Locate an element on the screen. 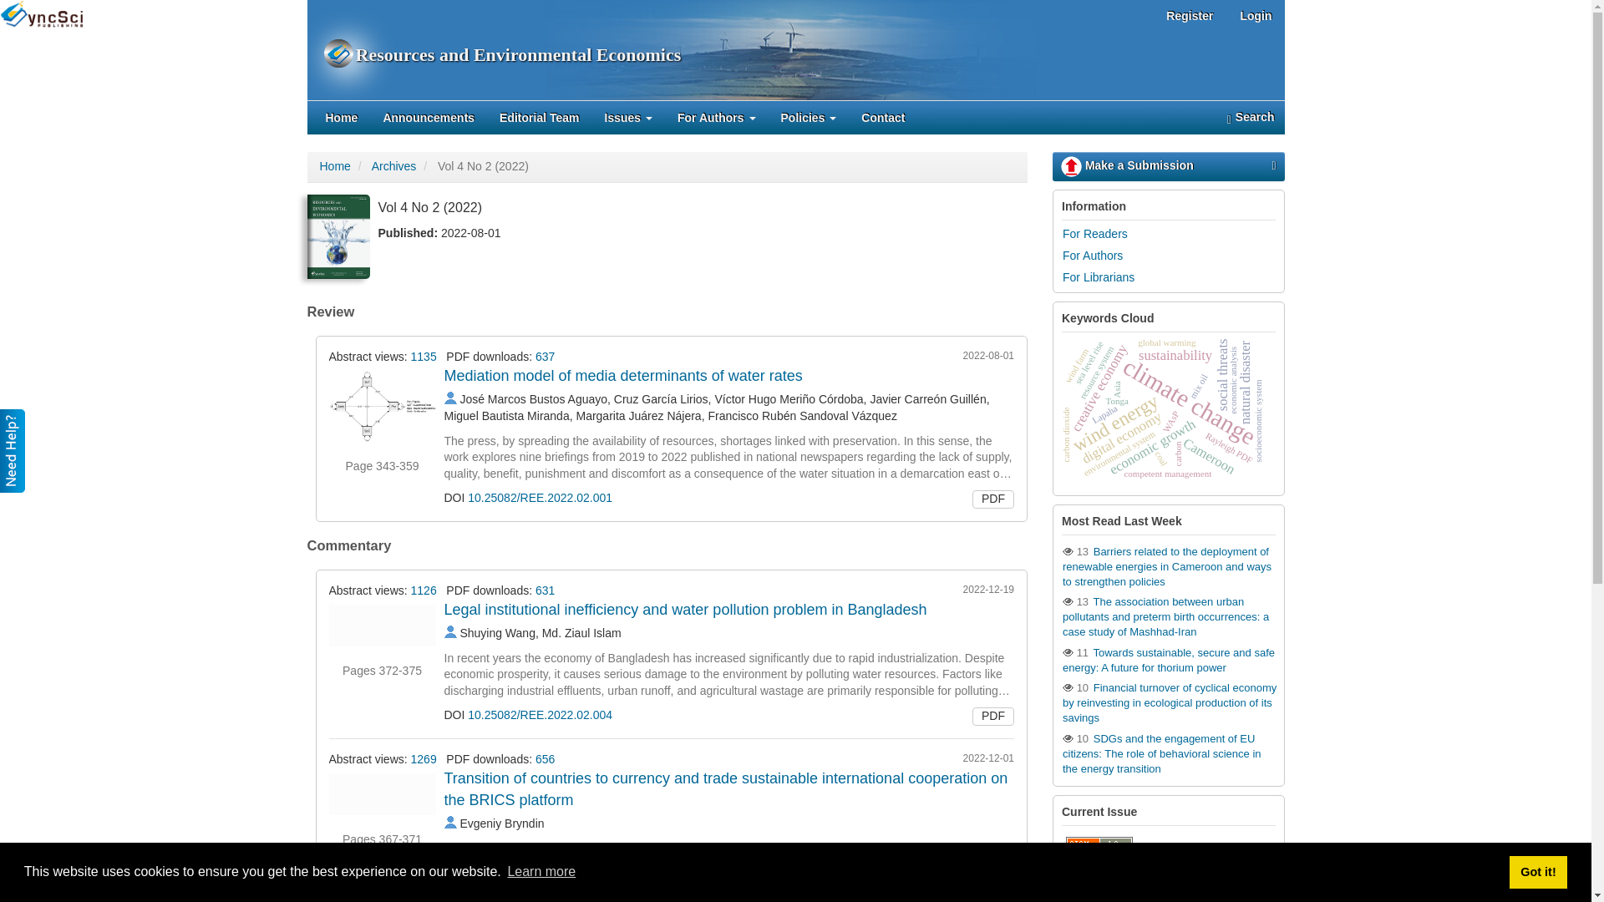 The image size is (1604, 902). Home is located at coordinates (334, 166).